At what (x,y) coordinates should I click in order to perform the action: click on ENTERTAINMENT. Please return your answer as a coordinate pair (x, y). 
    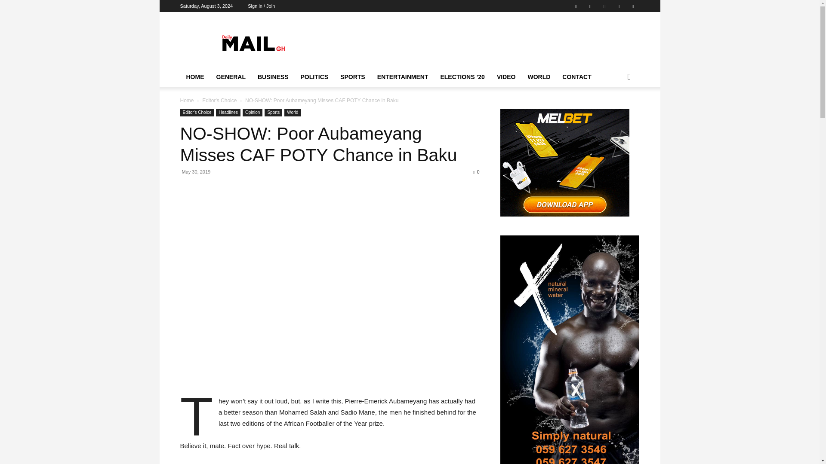
    Looking at the image, I should click on (403, 77).